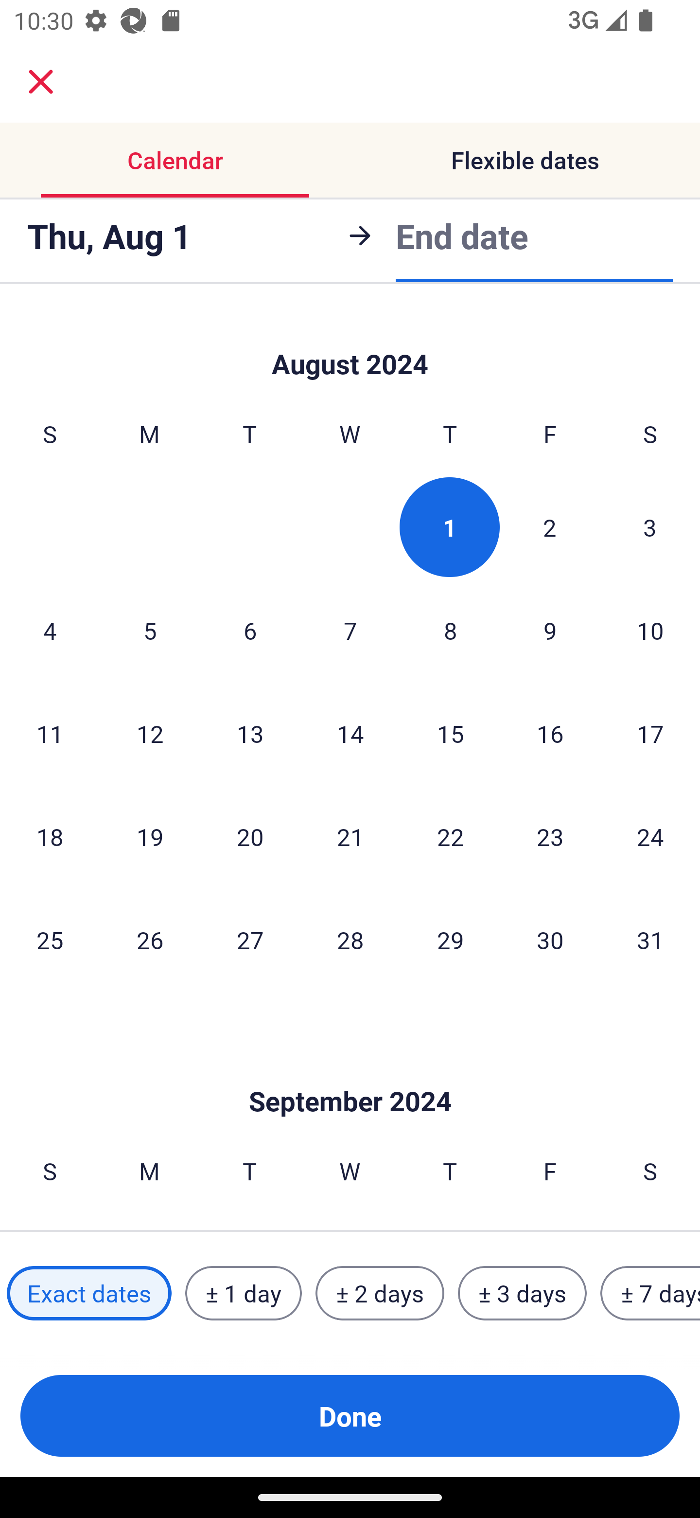 This screenshot has width=700, height=1518. Describe the element at coordinates (250, 836) in the screenshot. I see `20 Tuesday, August 20, 2024` at that location.